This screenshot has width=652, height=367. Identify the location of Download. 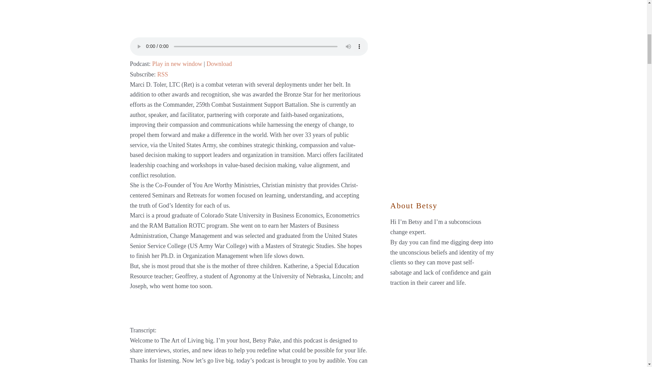
(219, 64).